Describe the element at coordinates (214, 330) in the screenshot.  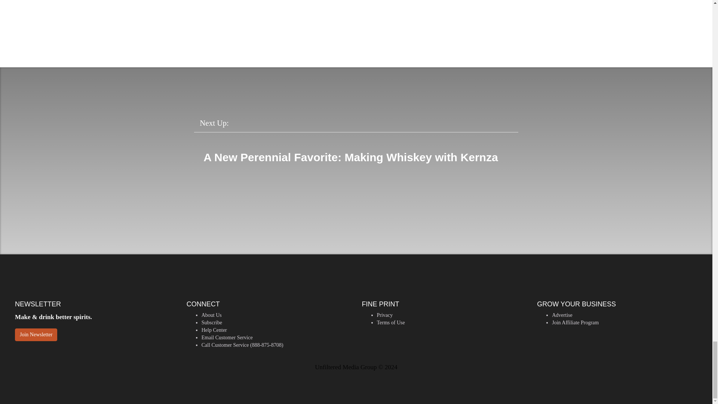
I see `Help Center` at that location.